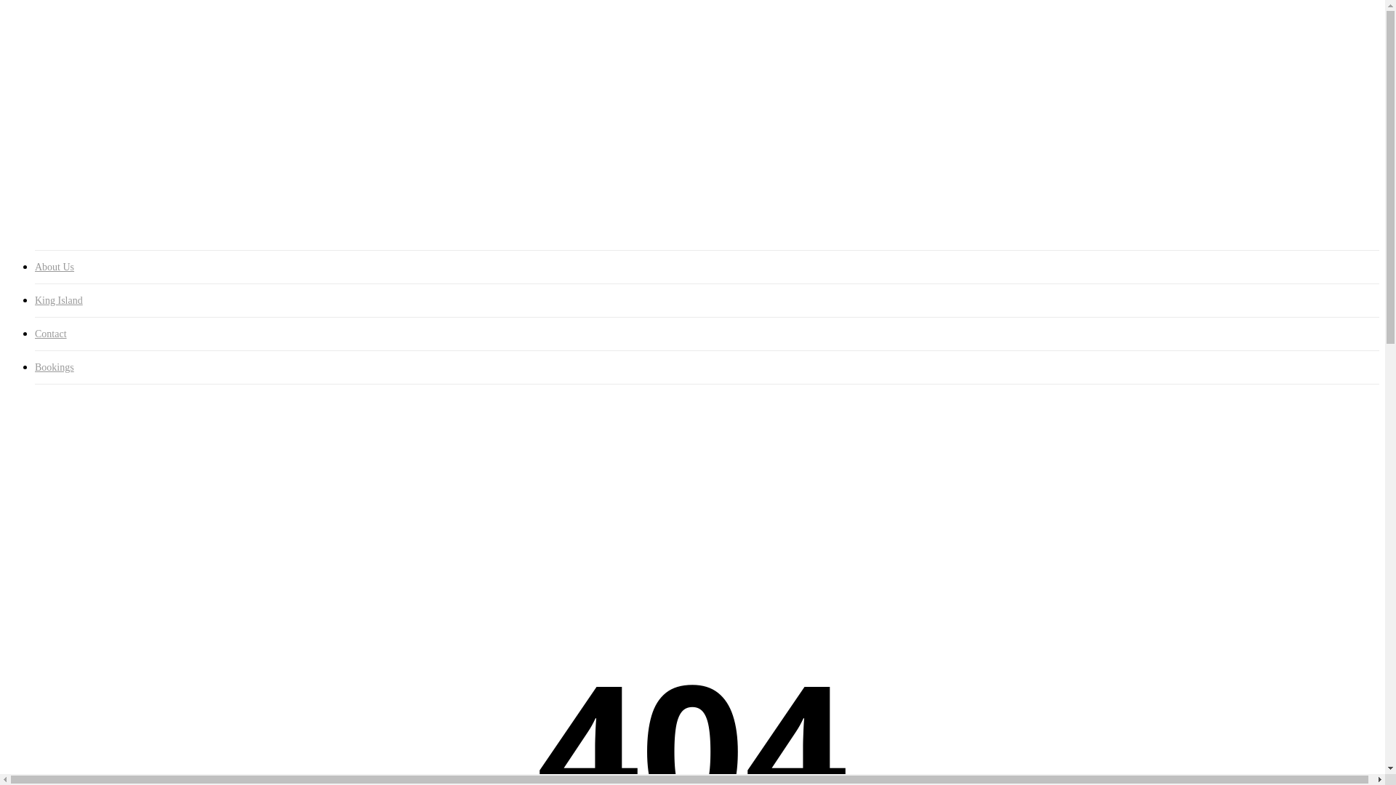  What do you see at coordinates (86, 116) in the screenshot?
I see `Packages` at bounding box center [86, 116].